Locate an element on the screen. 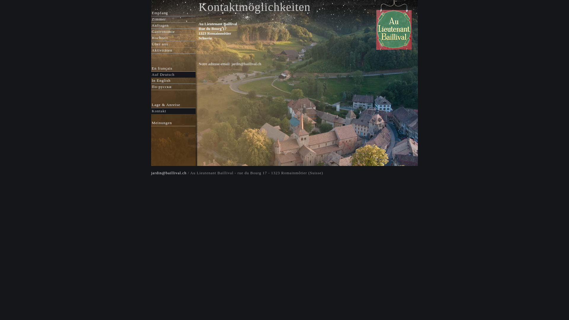 The image size is (569, 320). Gastronomie is located at coordinates (163, 31).